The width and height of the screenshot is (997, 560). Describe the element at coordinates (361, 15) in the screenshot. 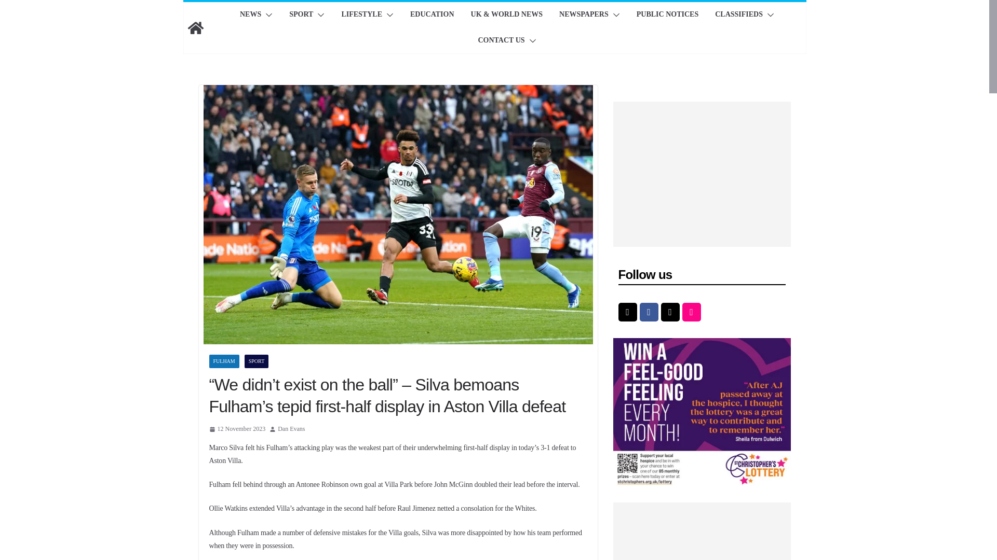

I see `LIFESTYLE` at that location.